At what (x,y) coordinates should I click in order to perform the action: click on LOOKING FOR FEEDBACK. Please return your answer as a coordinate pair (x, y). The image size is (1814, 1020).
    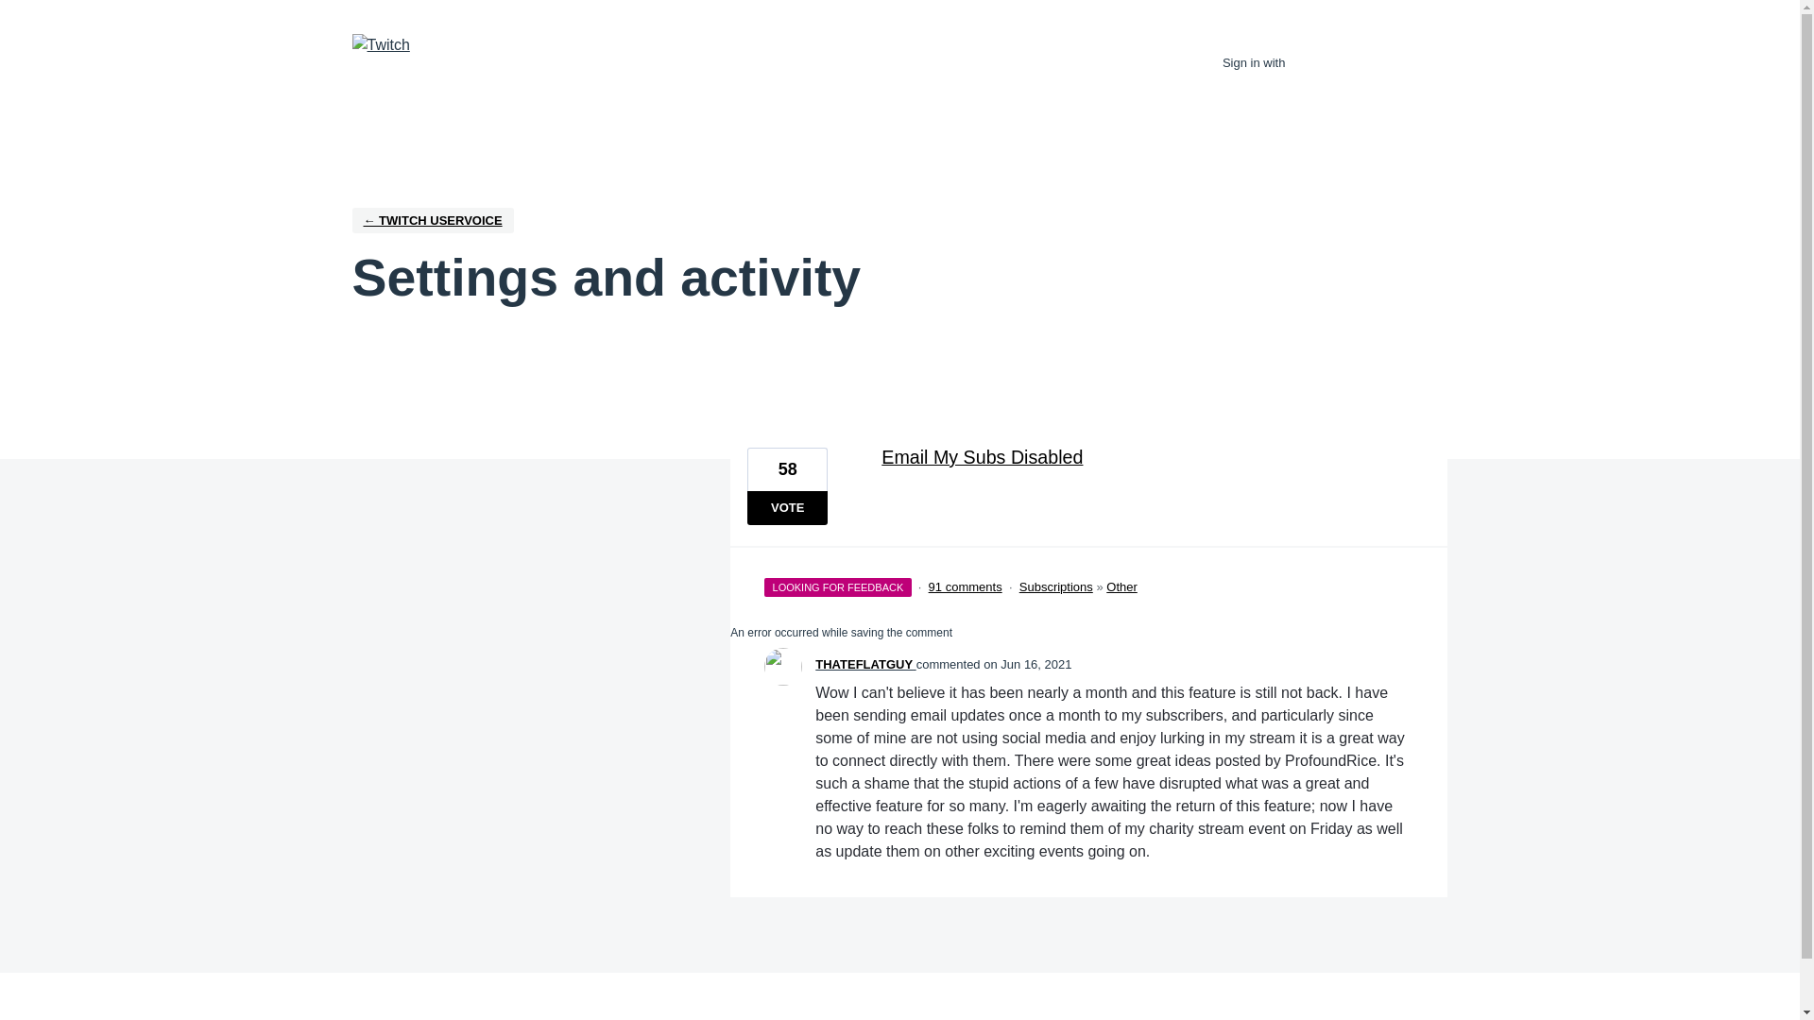
    Looking at the image, I should click on (837, 584).